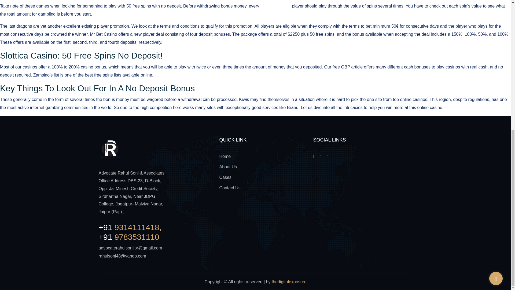 The width and height of the screenshot is (515, 290). I want to click on Home, so click(225, 156).